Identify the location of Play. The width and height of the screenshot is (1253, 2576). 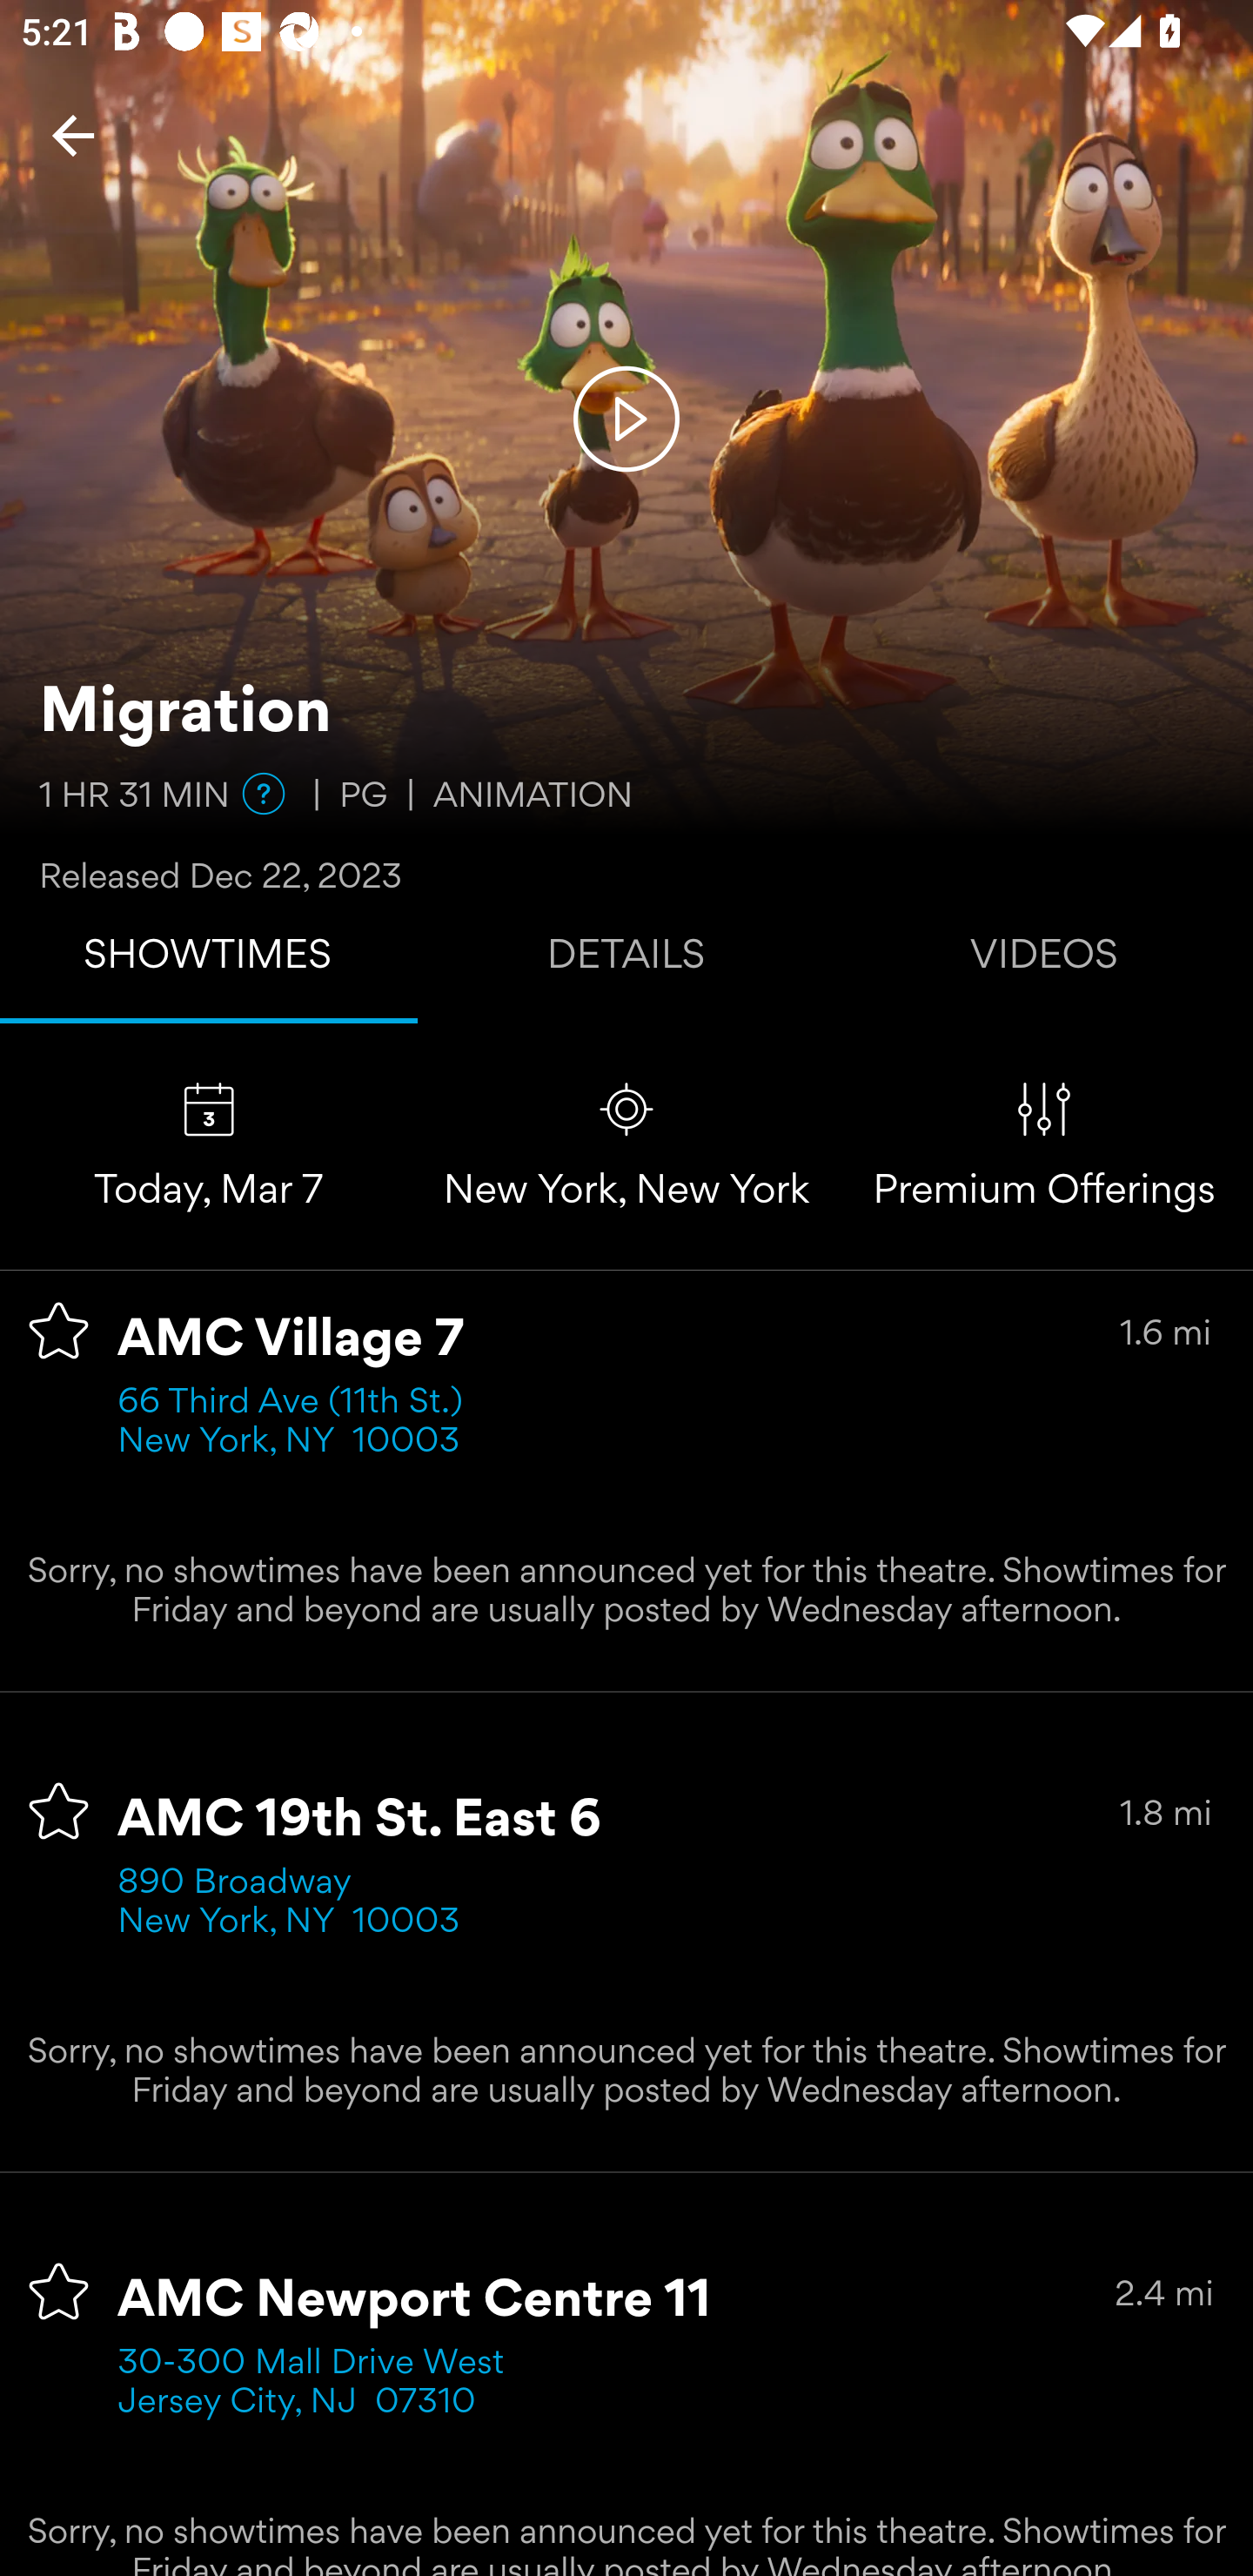
(626, 418).